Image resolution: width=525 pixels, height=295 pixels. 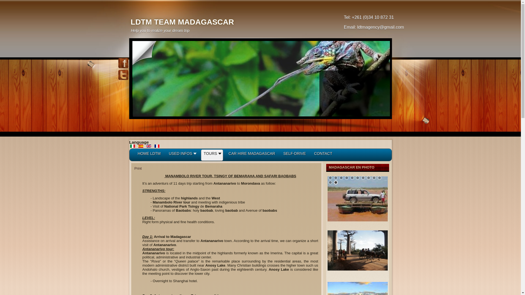 I want to click on ItalianIT, so click(x=132, y=146).